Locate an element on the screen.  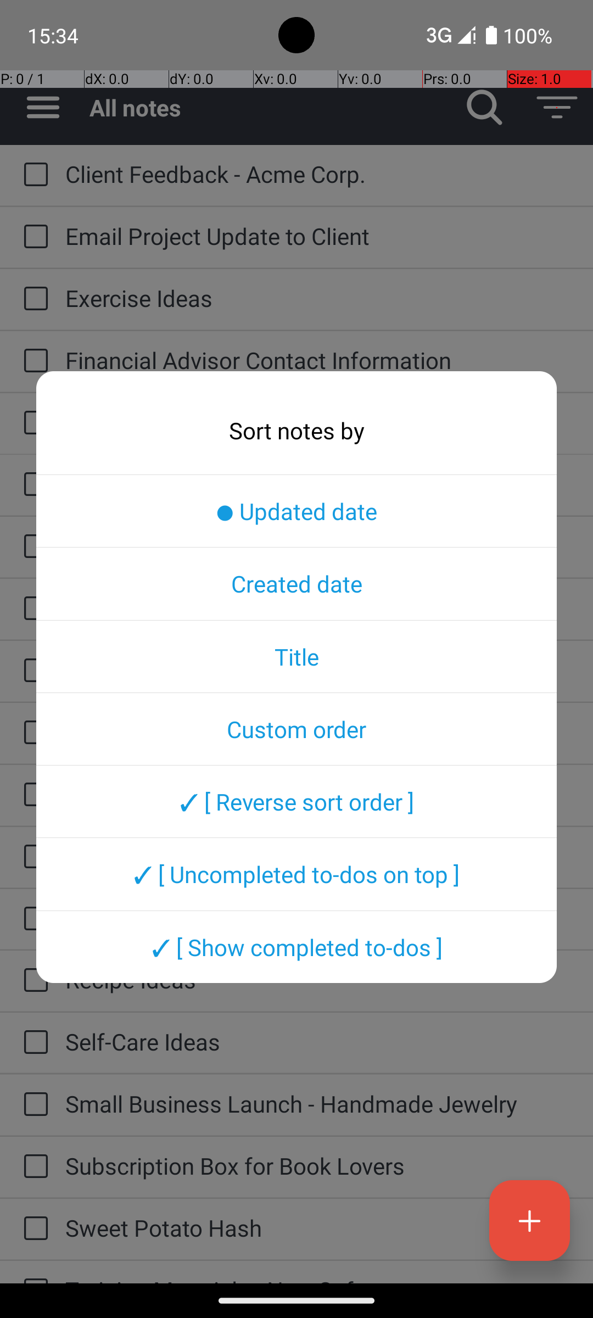
to-do: Home Security Checklist is located at coordinates (33, 609).